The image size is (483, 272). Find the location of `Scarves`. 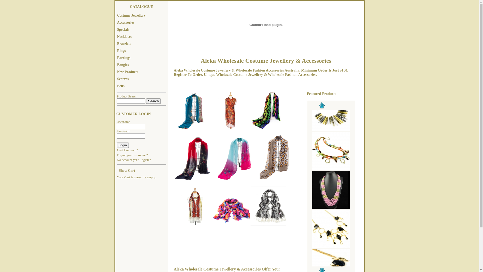

Scarves is located at coordinates (142, 79).